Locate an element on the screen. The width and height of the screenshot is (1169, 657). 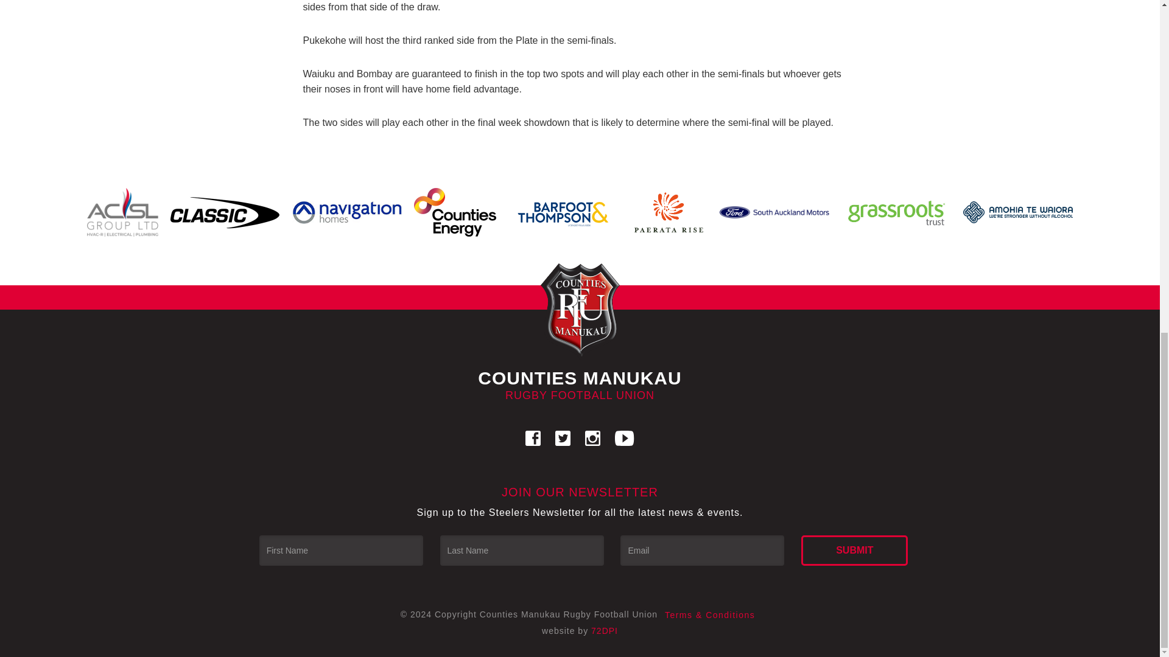
Classic Sportsware is located at coordinates (225, 213).